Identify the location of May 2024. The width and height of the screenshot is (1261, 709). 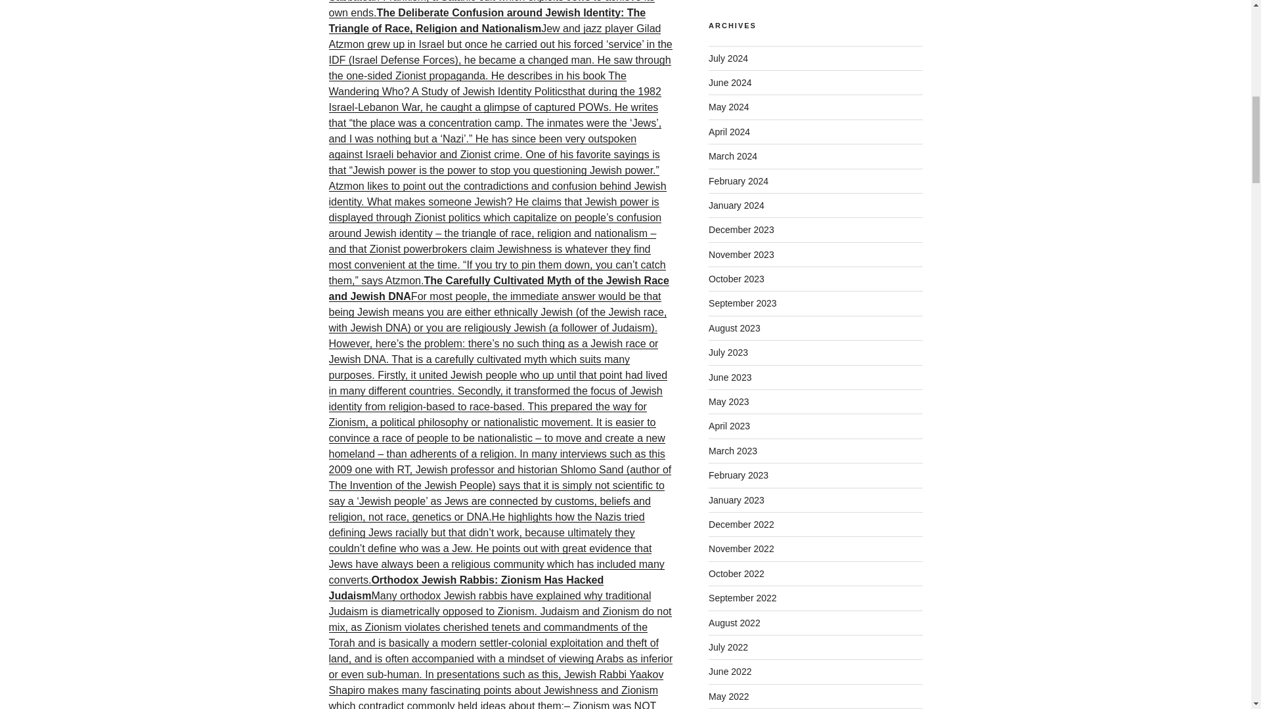
(729, 106).